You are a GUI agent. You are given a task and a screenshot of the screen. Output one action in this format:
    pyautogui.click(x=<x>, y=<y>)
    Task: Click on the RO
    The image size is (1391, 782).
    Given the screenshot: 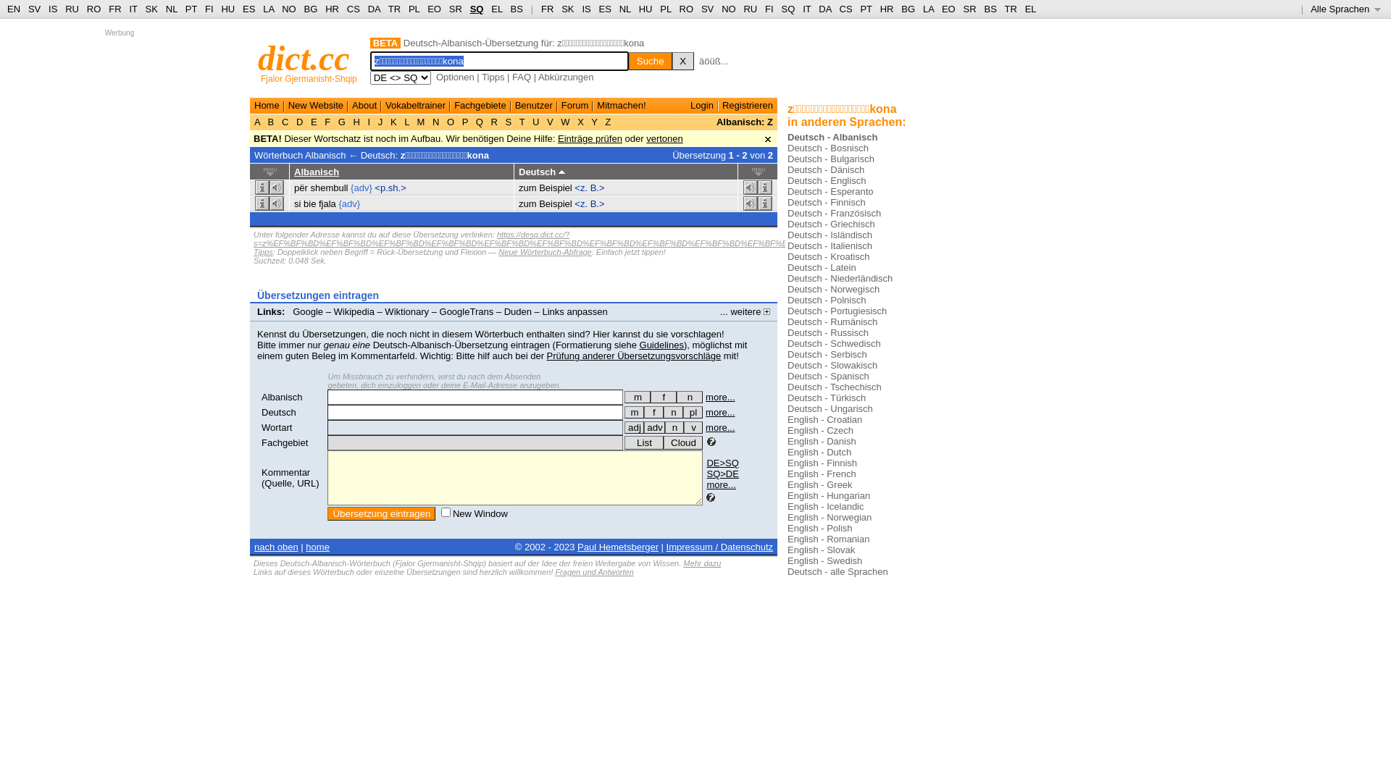 What is the action you would take?
    pyautogui.click(x=687, y=9)
    